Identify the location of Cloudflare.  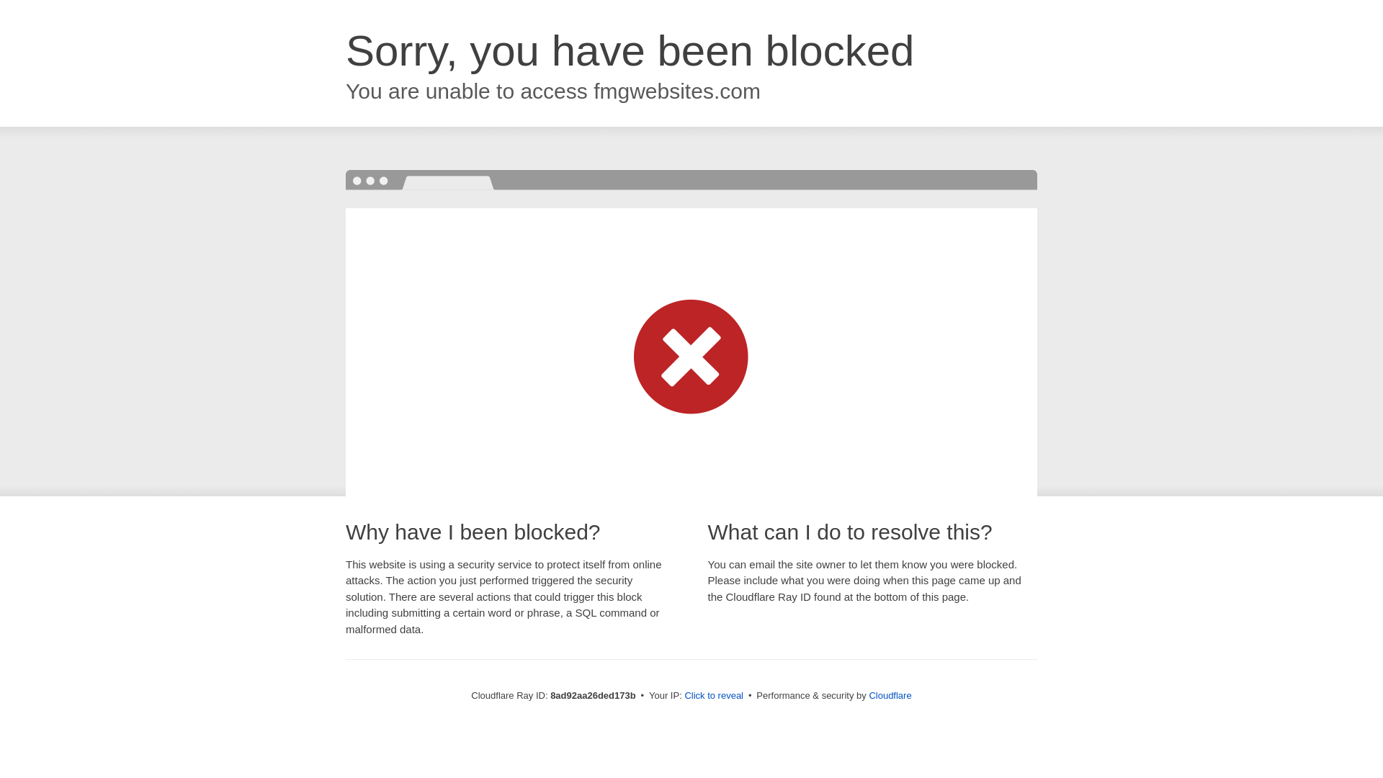
(890, 695).